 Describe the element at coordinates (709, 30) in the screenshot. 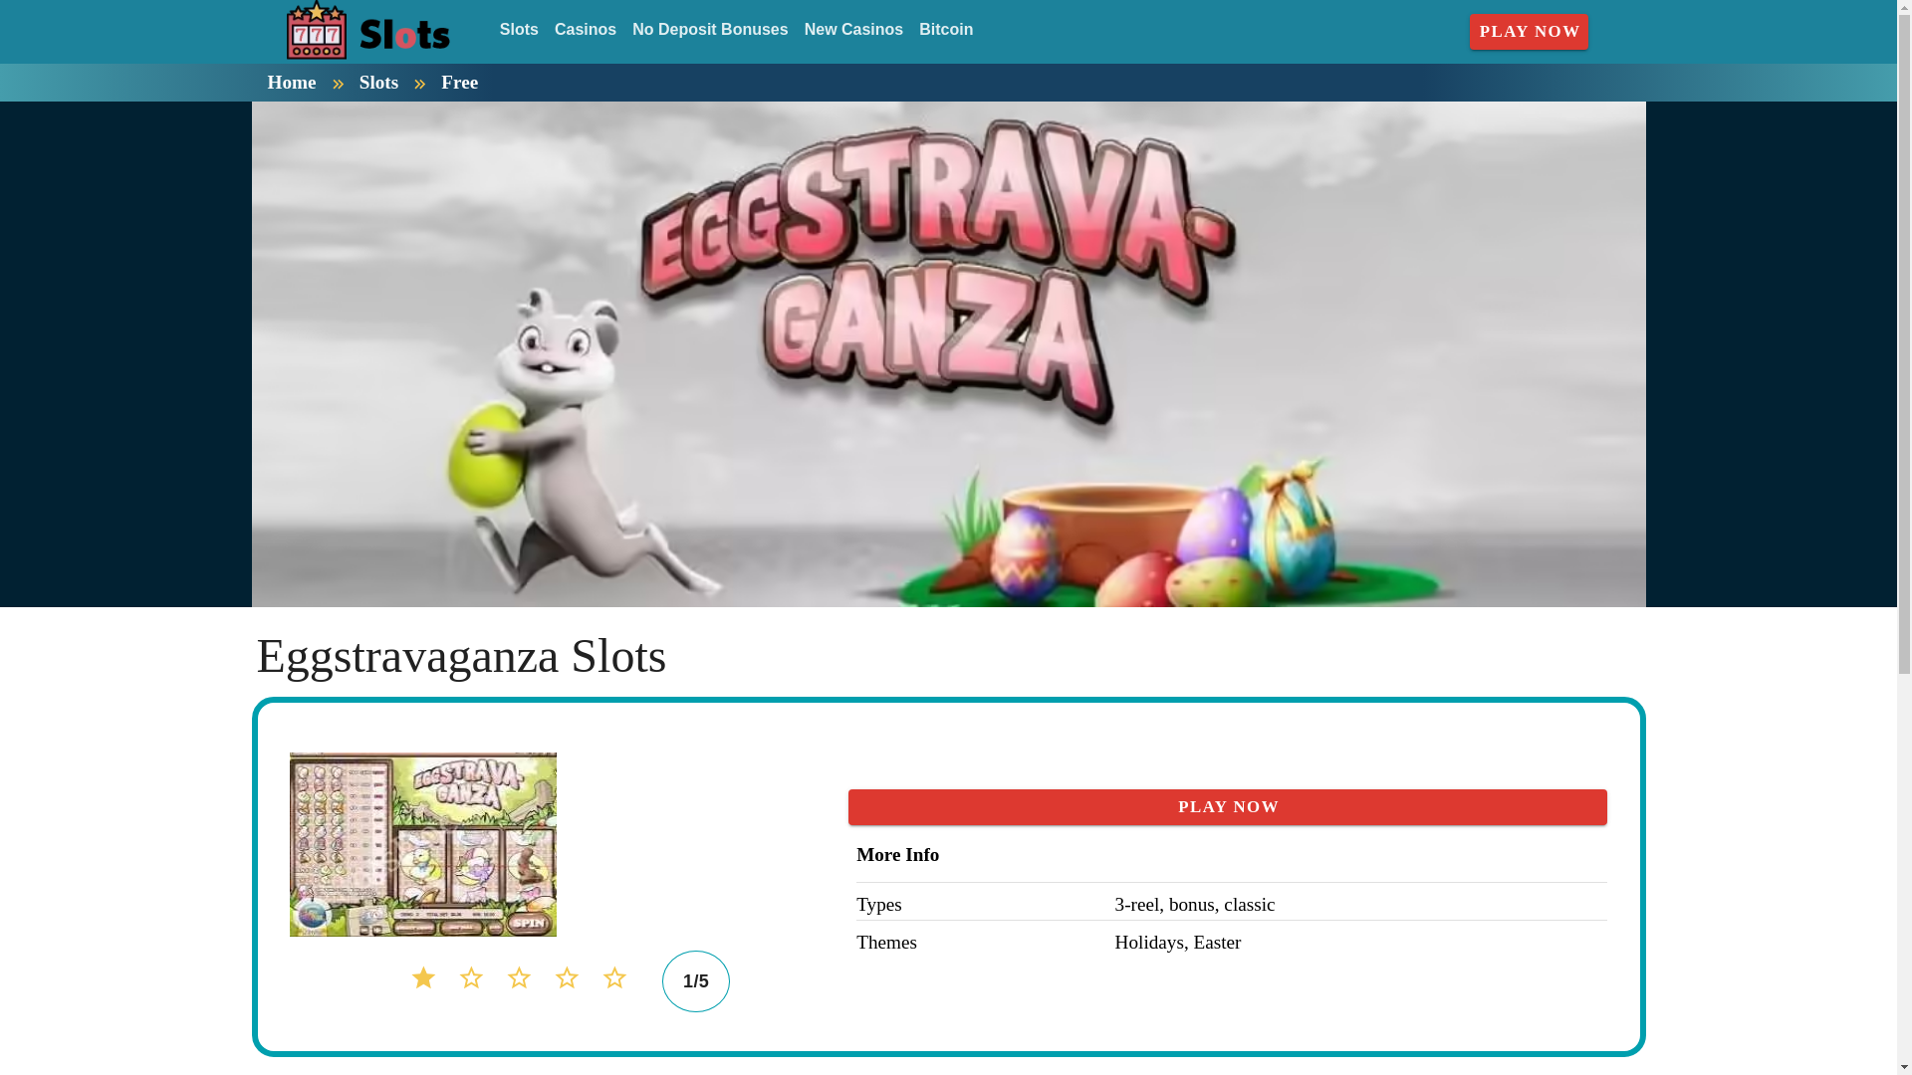

I see `No Deposit Bonuses` at that location.